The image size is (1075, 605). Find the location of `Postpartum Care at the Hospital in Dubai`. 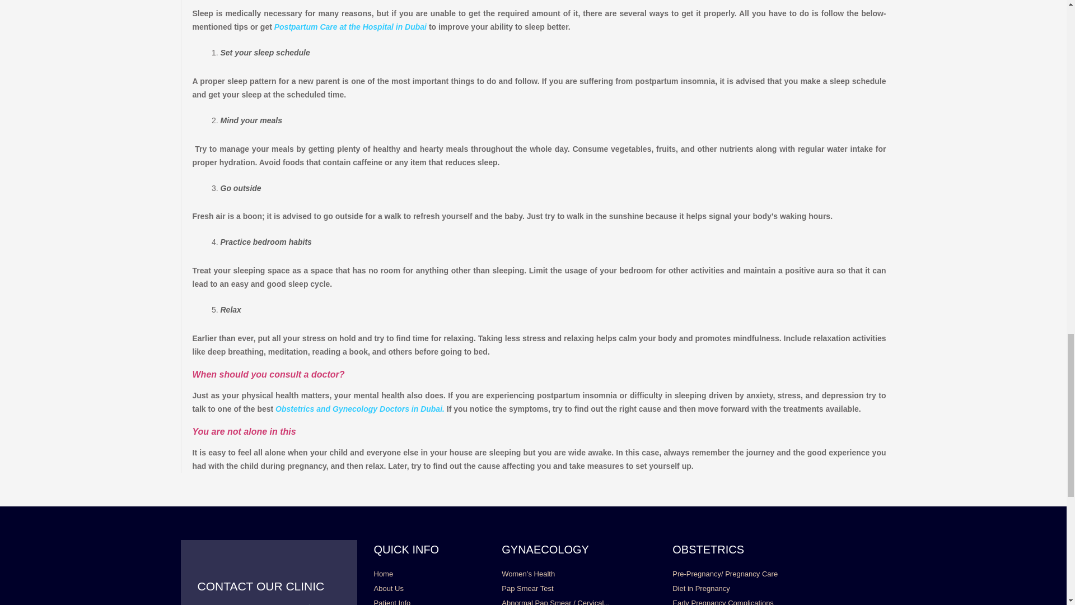

Postpartum Care at the Hospital in Dubai is located at coordinates (350, 27).